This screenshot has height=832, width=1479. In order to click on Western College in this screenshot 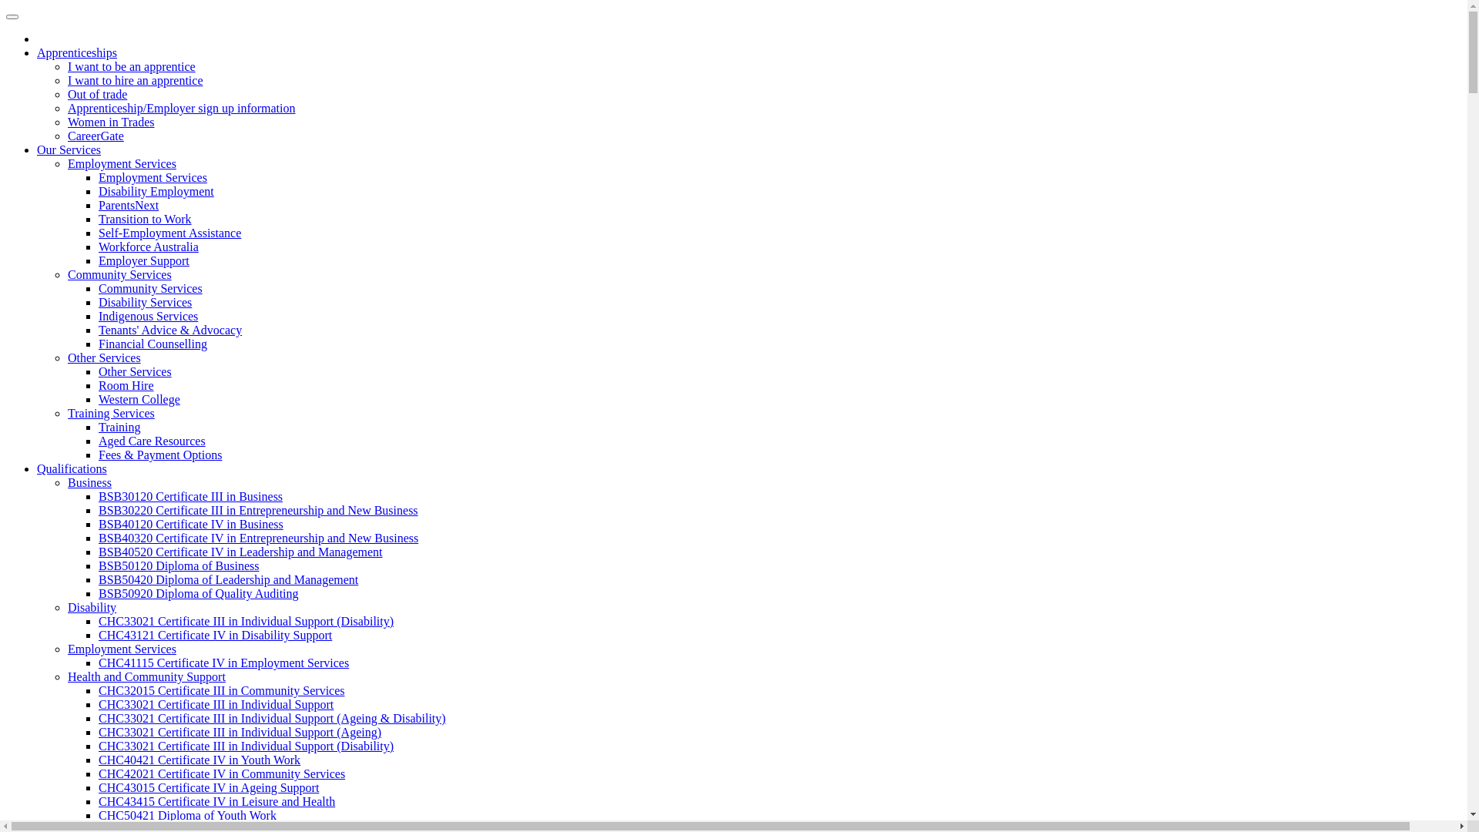, I will do `click(139, 399)`.